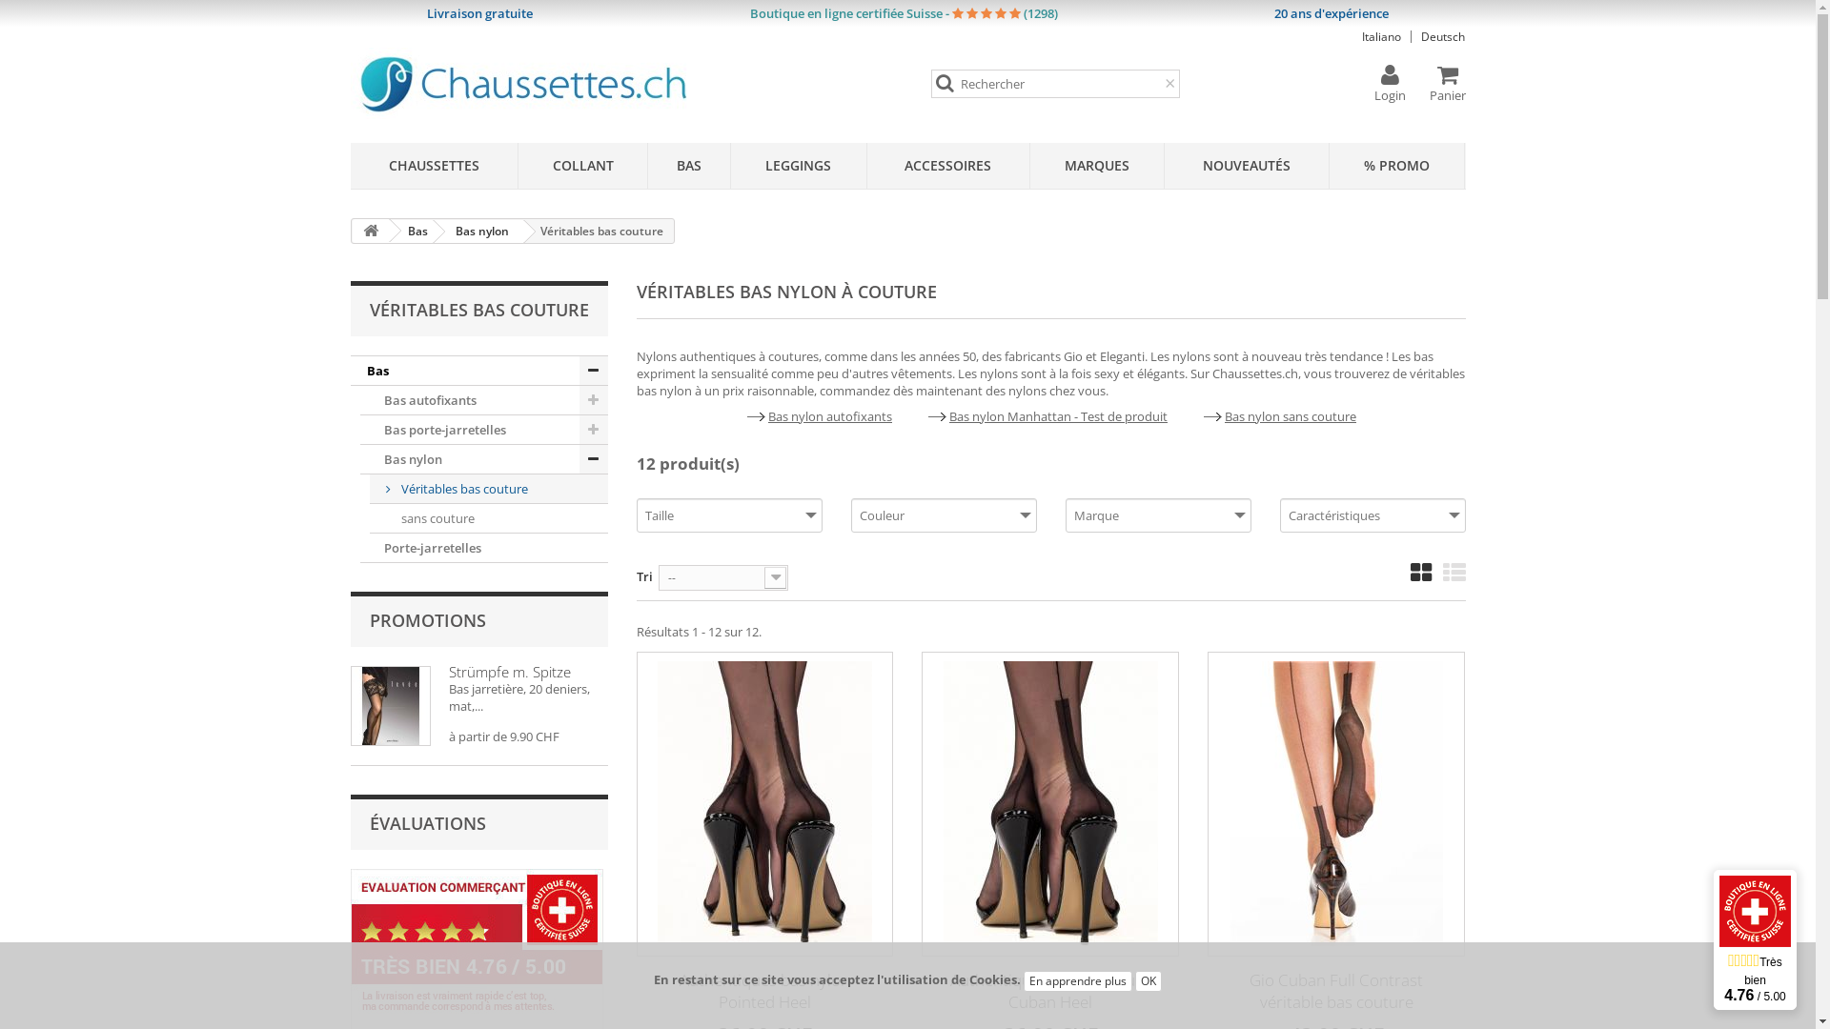  I want to click on Login, so click(1390, 84).